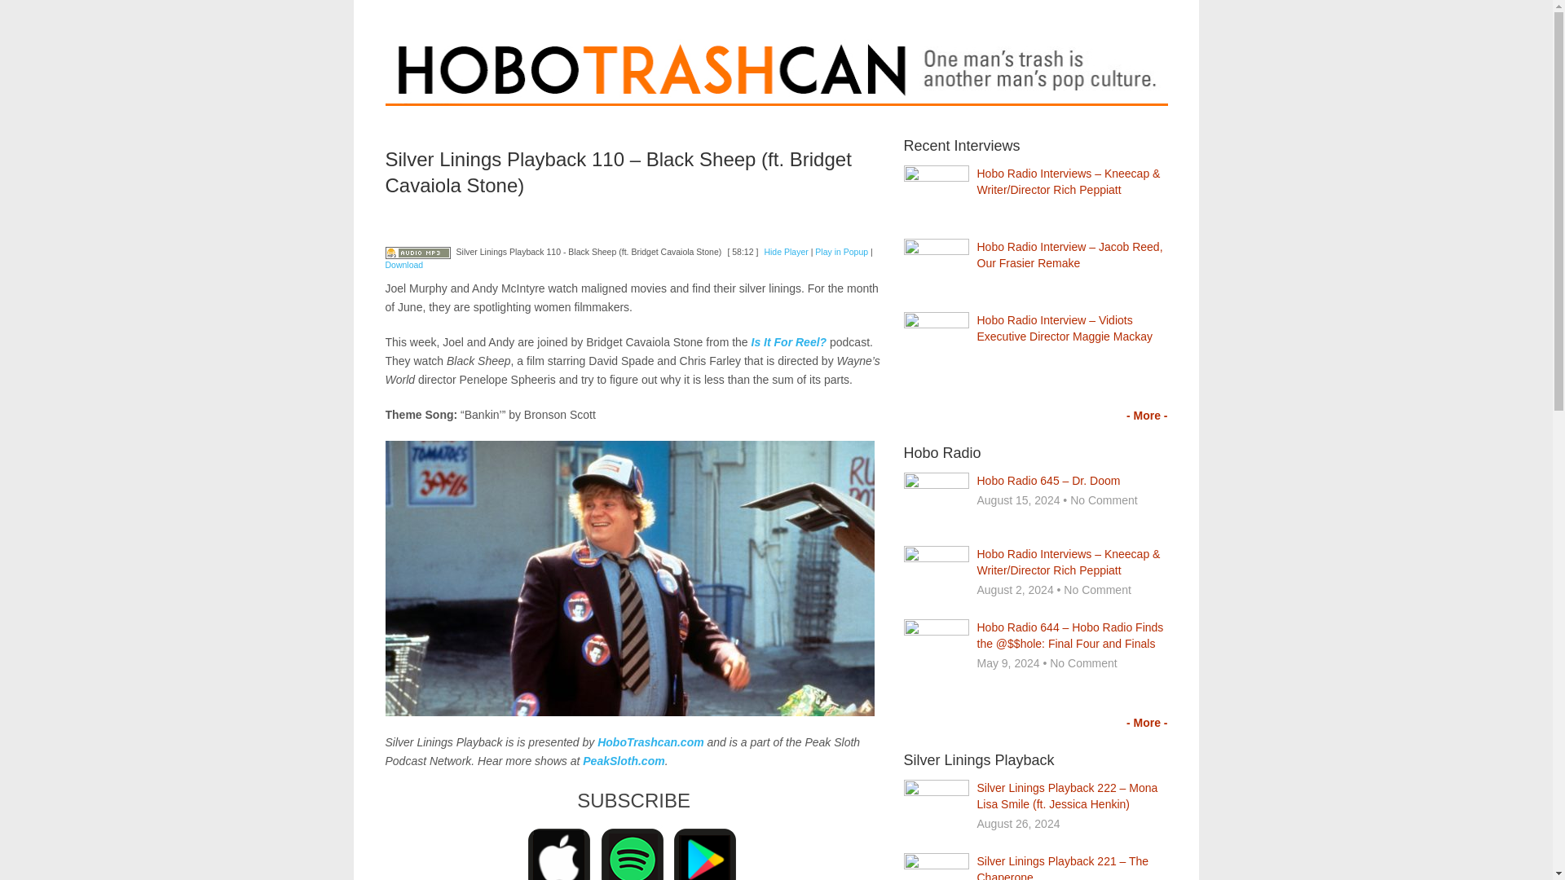 The width and height of the screenshot is (1565, 880). Describe the element at coordinates (841, 252) in the screenshot. I see `Play in Popup` at that location.